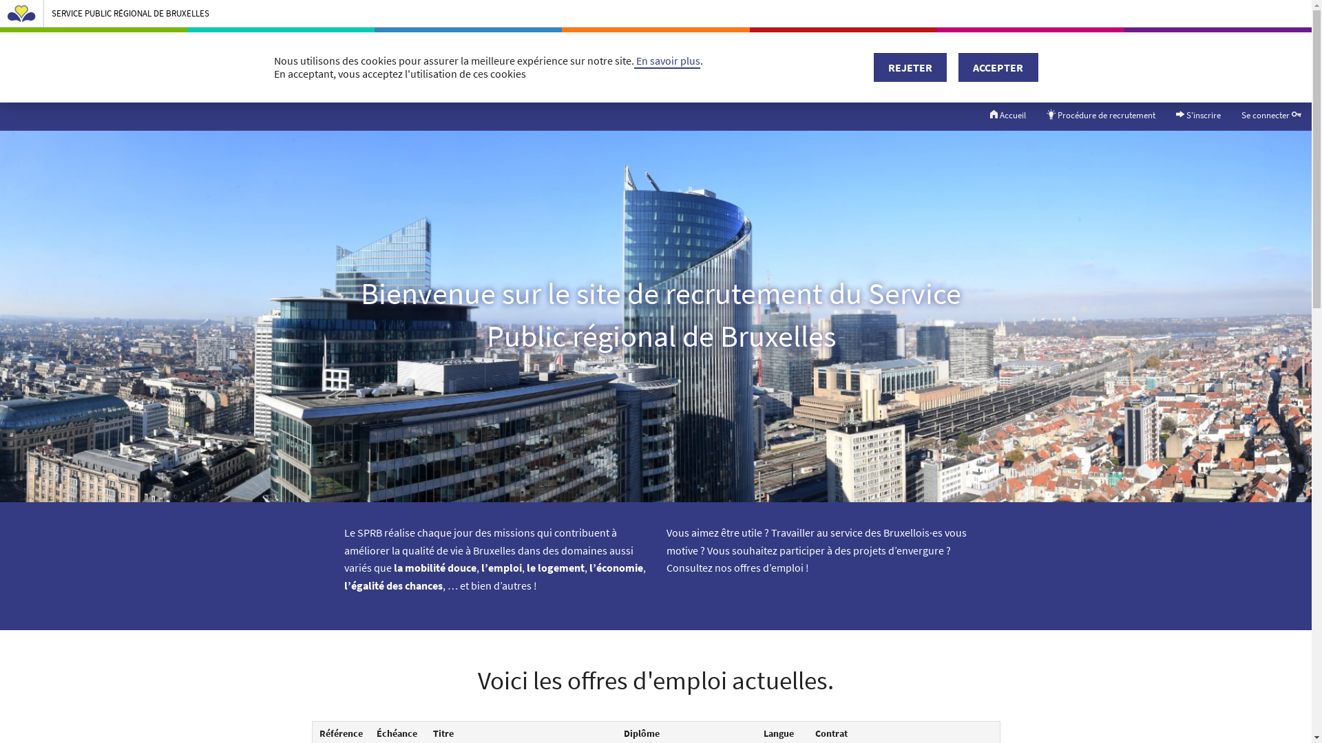 This screenshot has height=743, width=1322. I want to click on Se connecter, so click(1271, 115).